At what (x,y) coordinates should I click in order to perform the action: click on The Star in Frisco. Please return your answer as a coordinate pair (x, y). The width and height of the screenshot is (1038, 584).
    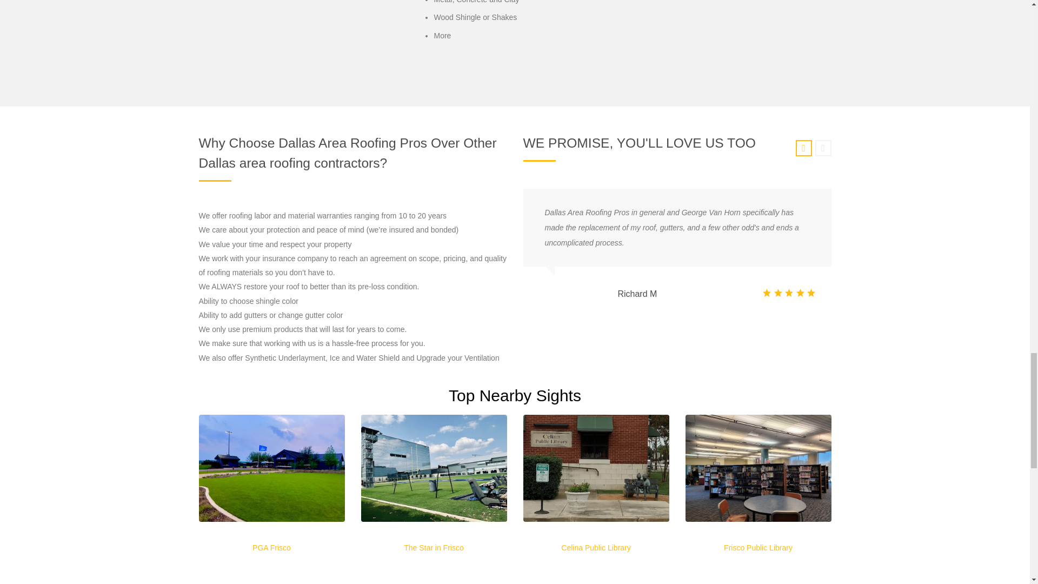
    Looking at the image, I should click on (433, 547).